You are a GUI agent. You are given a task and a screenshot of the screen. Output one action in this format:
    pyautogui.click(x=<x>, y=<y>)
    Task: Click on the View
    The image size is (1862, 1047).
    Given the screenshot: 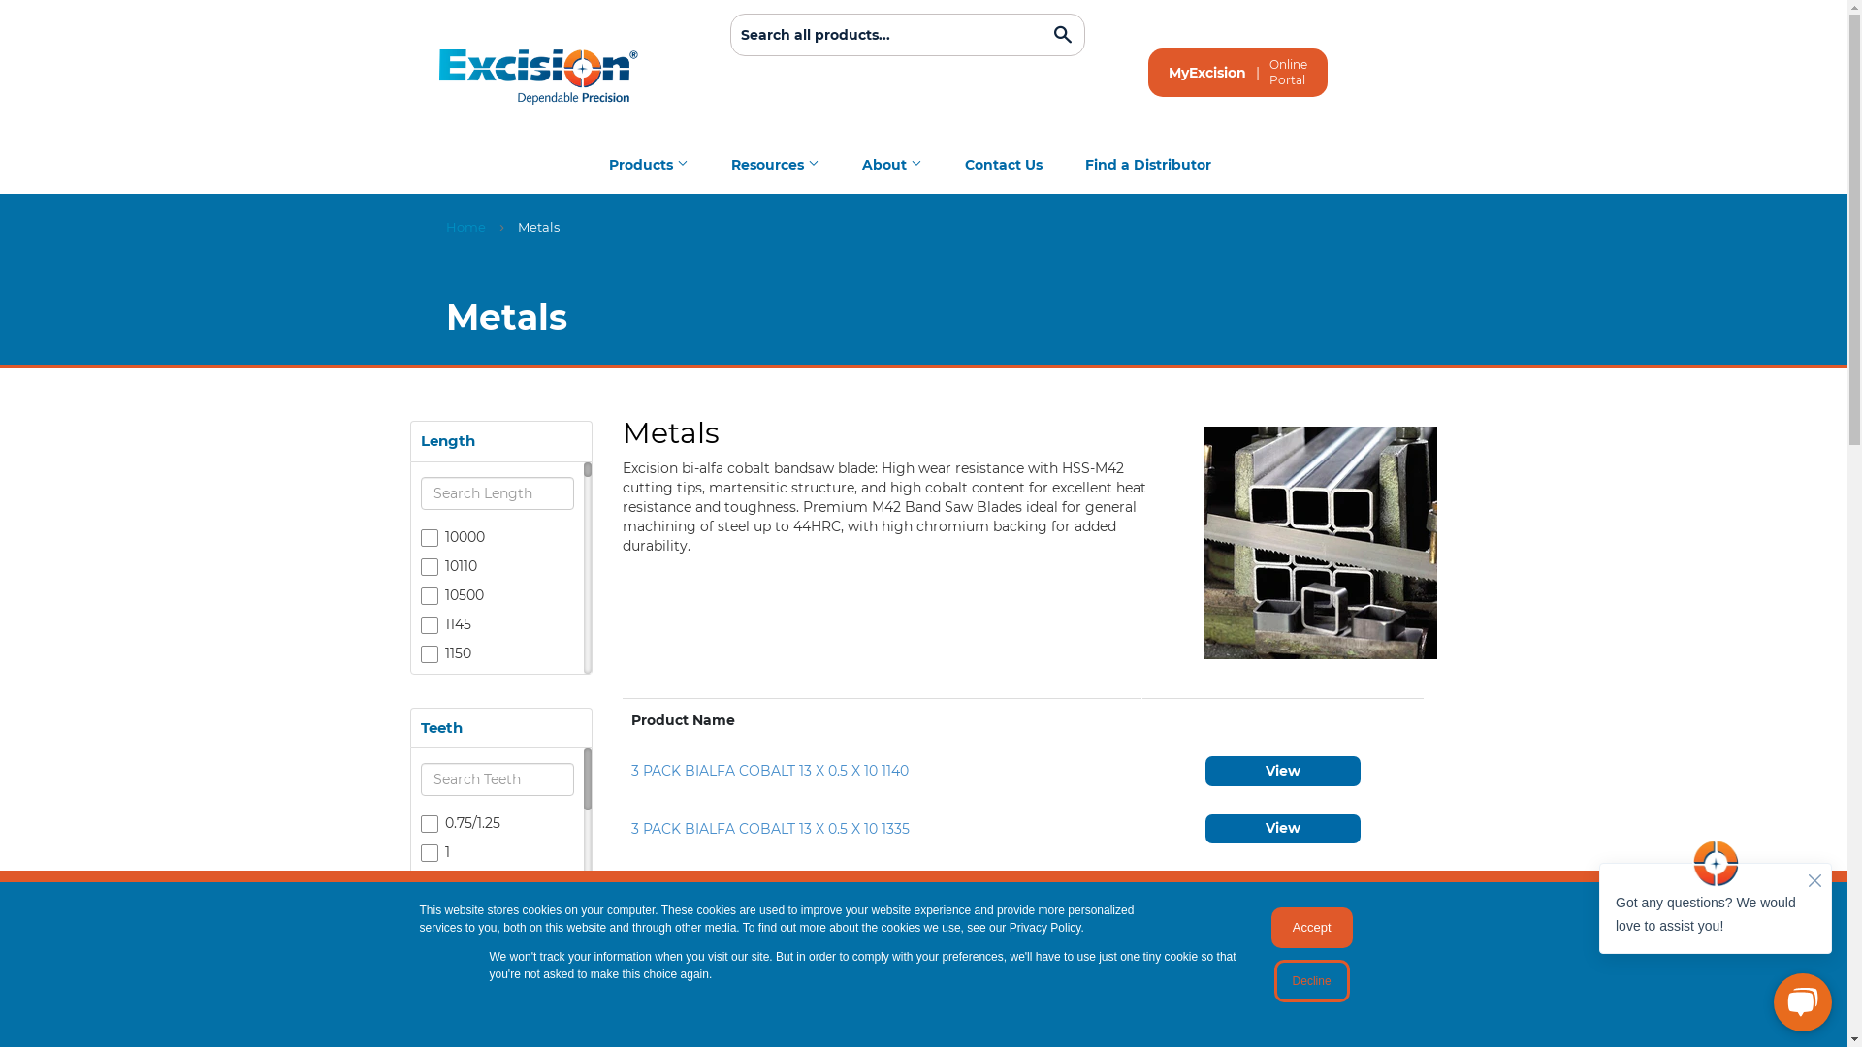 What is the action you would take?
    pyautogui.click(x=1283, y=944)
    